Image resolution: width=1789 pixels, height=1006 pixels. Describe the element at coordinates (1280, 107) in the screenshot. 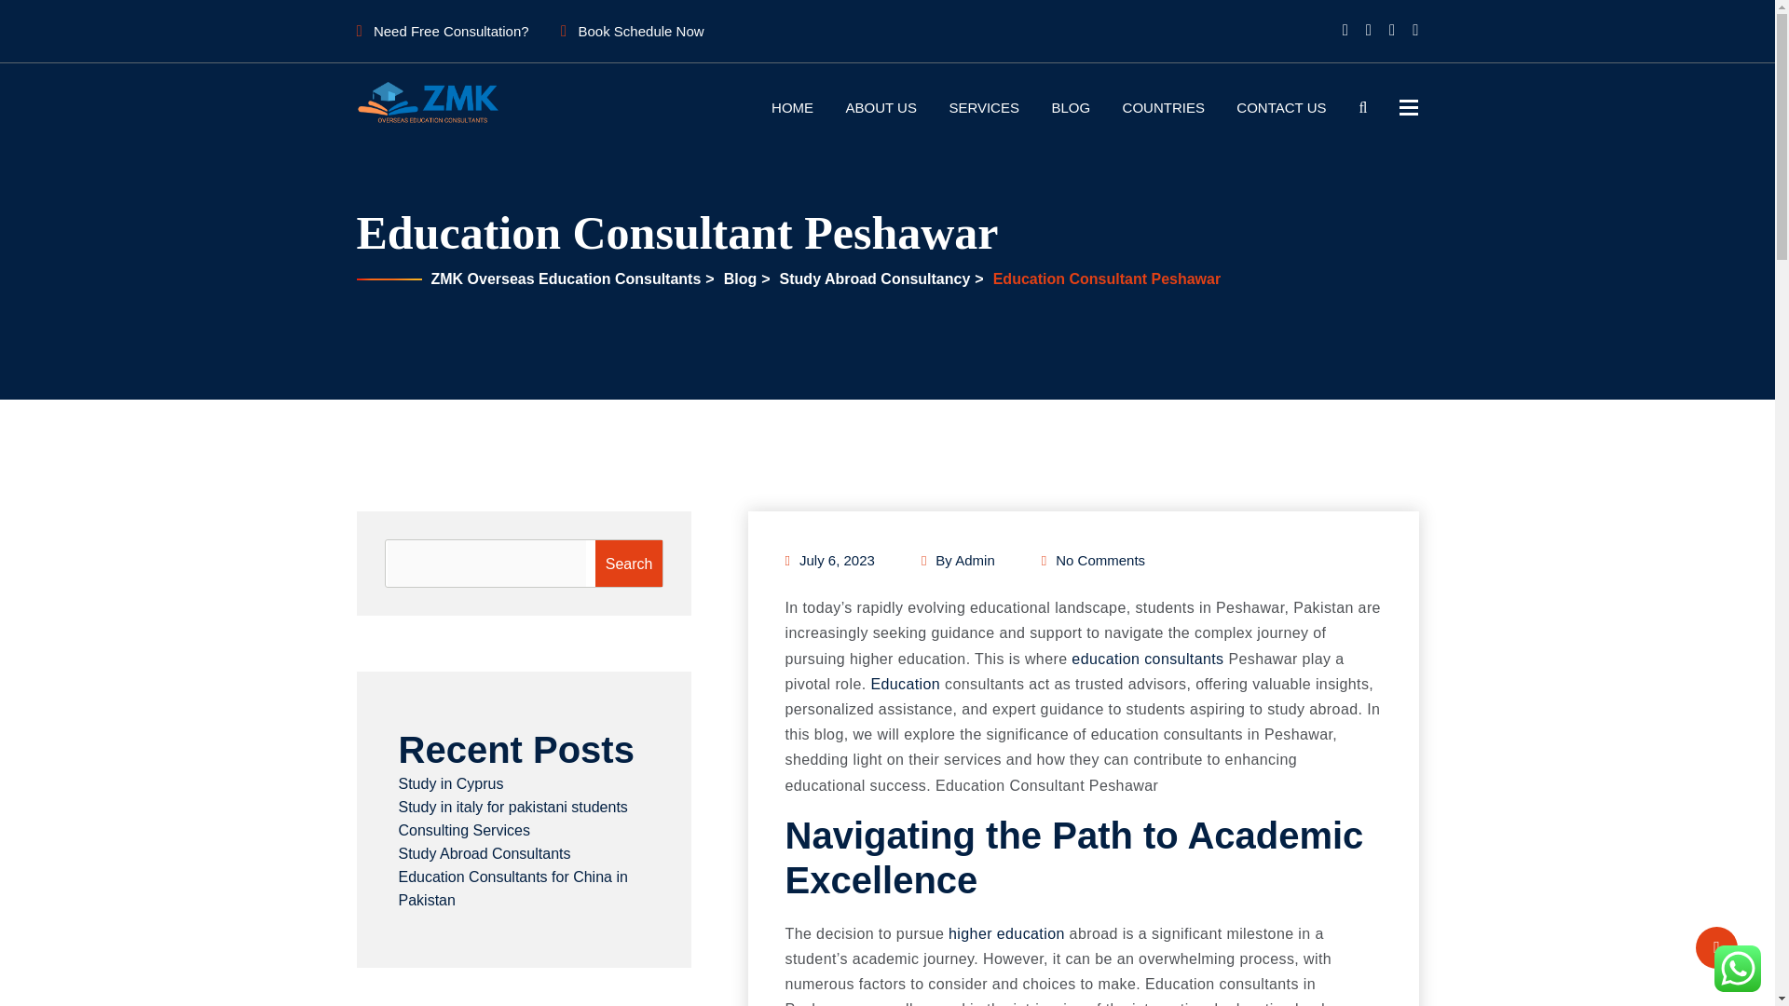

I see `CONTACT US` at that location.